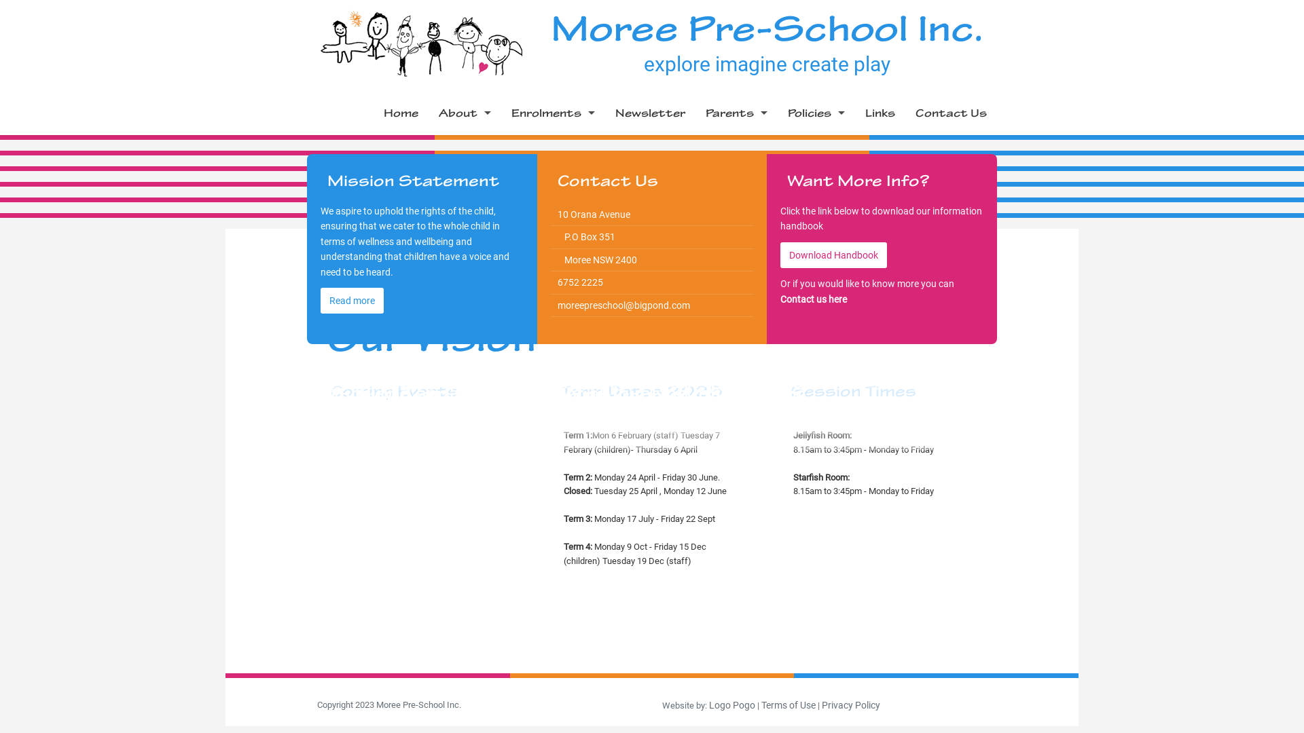 Image resolution: width=1304 pixels, height=733 pixels. What do you see at coordinates (789, 705) in the screenshot?
I see `Terms of Use` at bounding box center [789, 705].